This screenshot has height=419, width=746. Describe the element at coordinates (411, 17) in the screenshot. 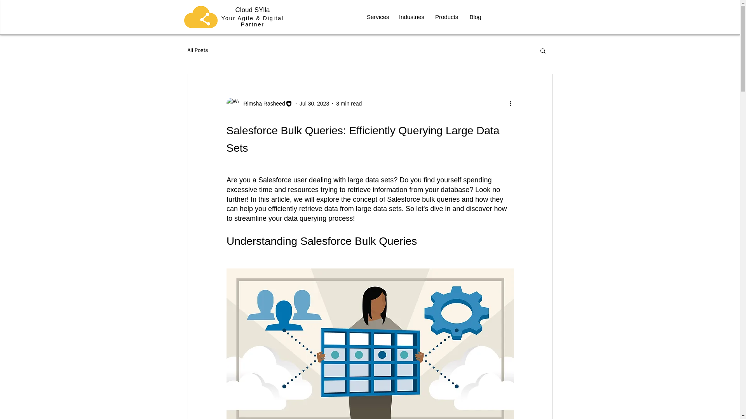

I see `Industries` at that location.